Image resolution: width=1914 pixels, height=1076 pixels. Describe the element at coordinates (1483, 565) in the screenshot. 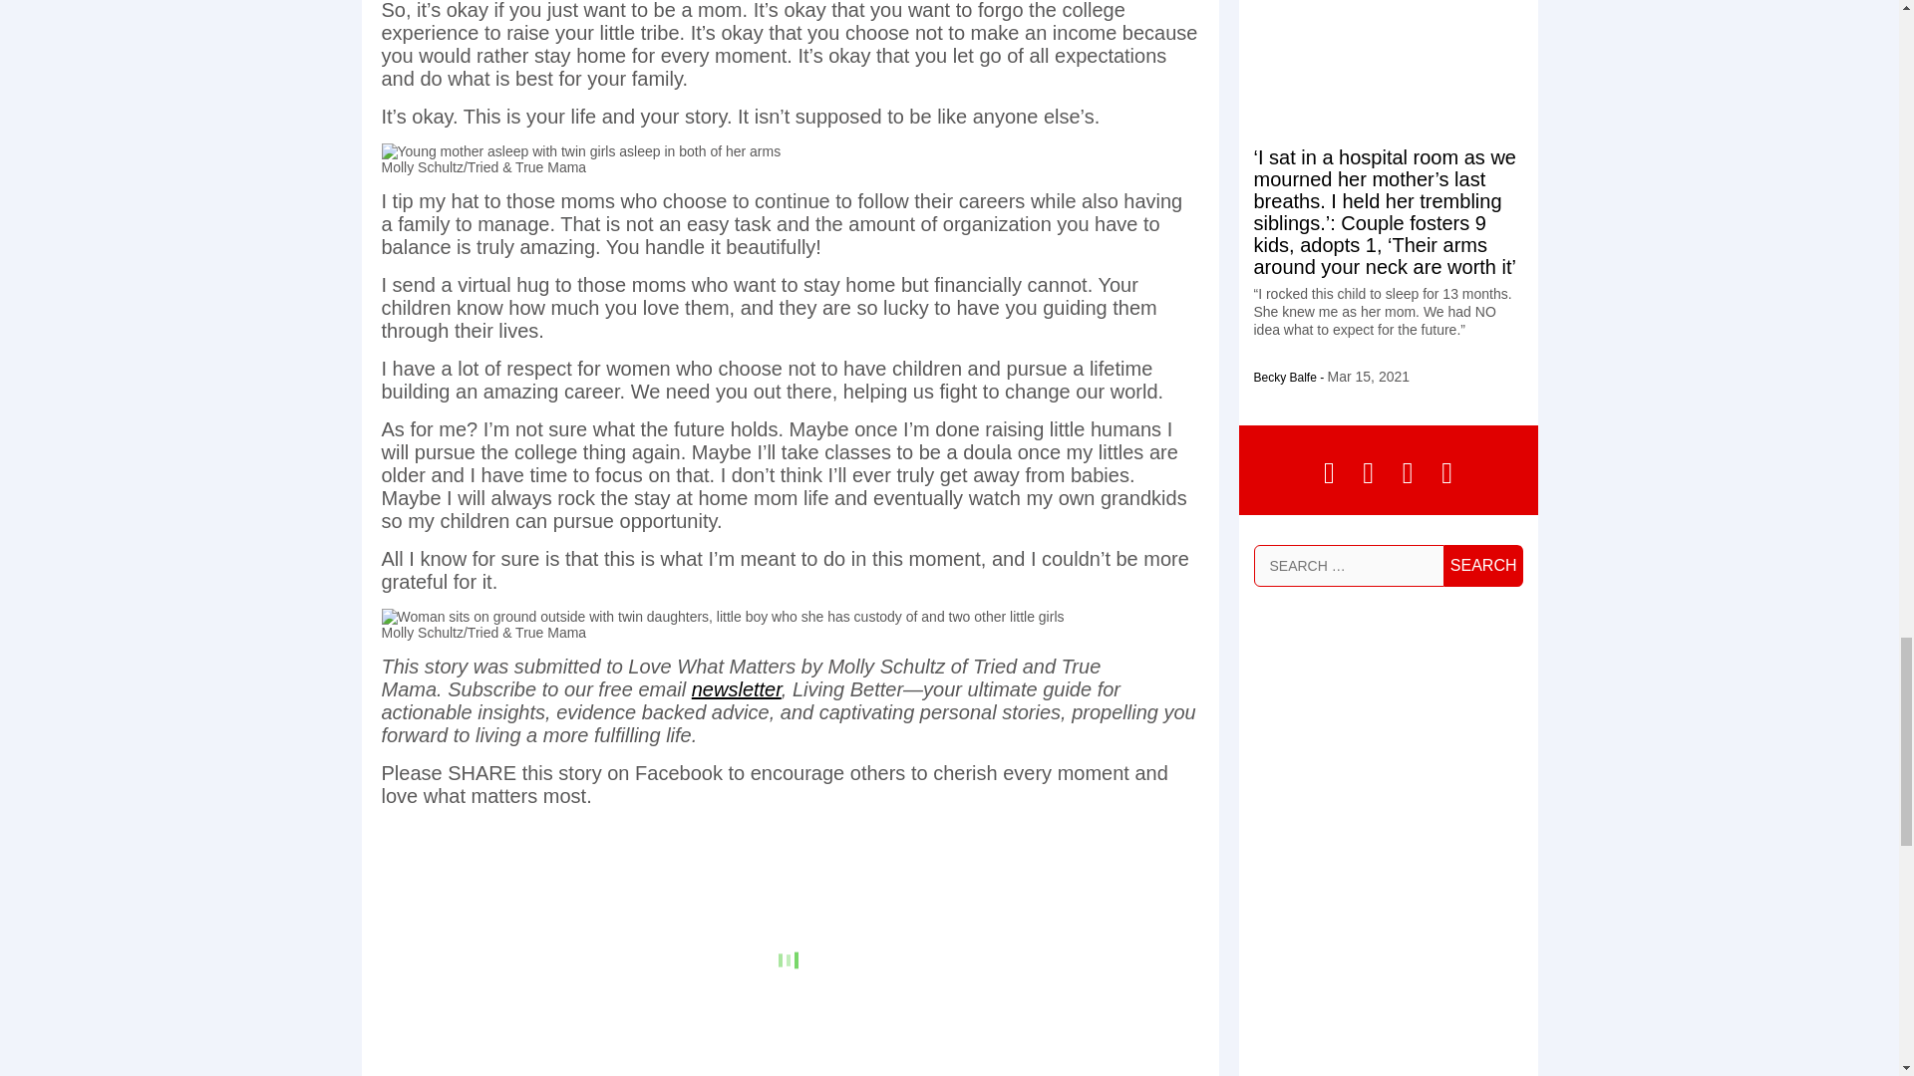

I see `Search` at that location.